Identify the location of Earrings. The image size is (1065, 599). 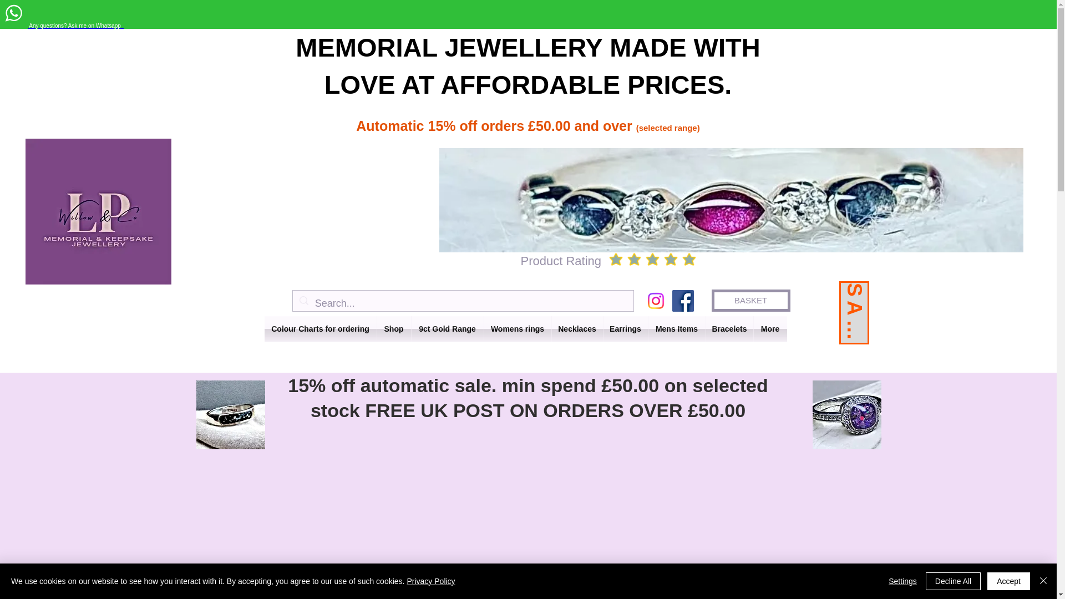
(626, 328).